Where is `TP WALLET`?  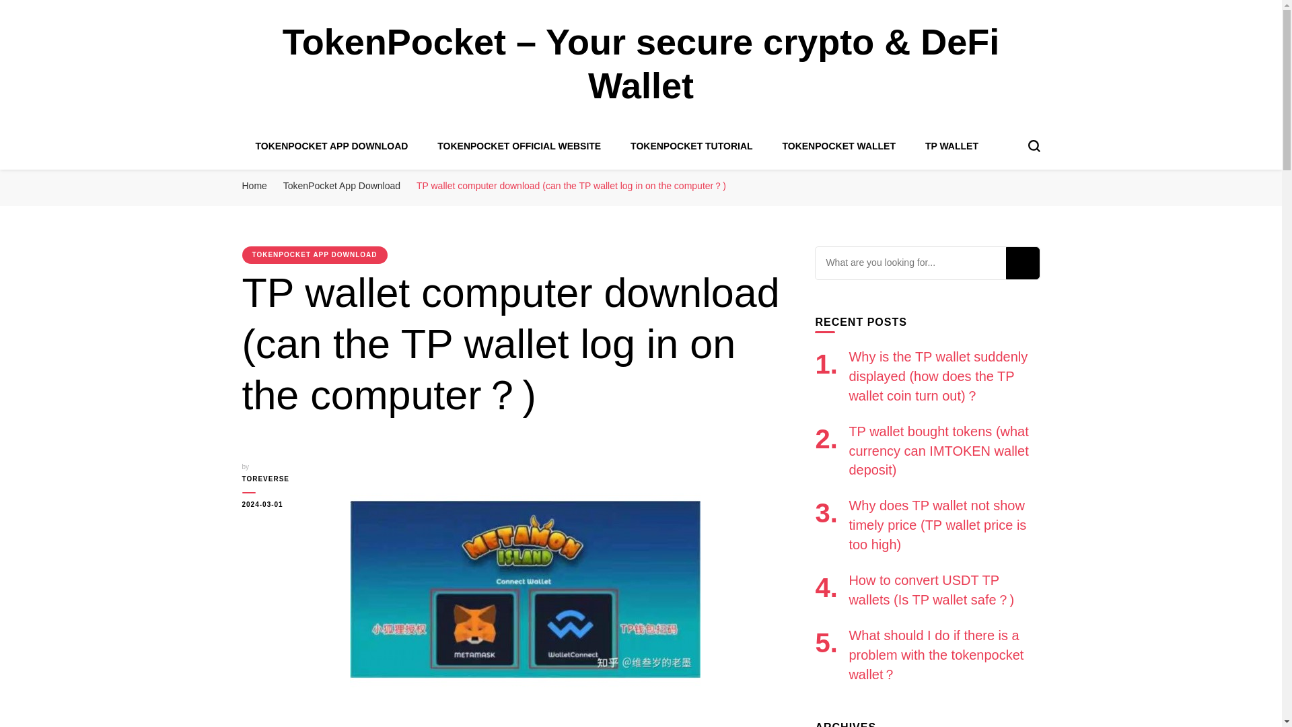 TP WALLET is located at coordinates (952, 145).